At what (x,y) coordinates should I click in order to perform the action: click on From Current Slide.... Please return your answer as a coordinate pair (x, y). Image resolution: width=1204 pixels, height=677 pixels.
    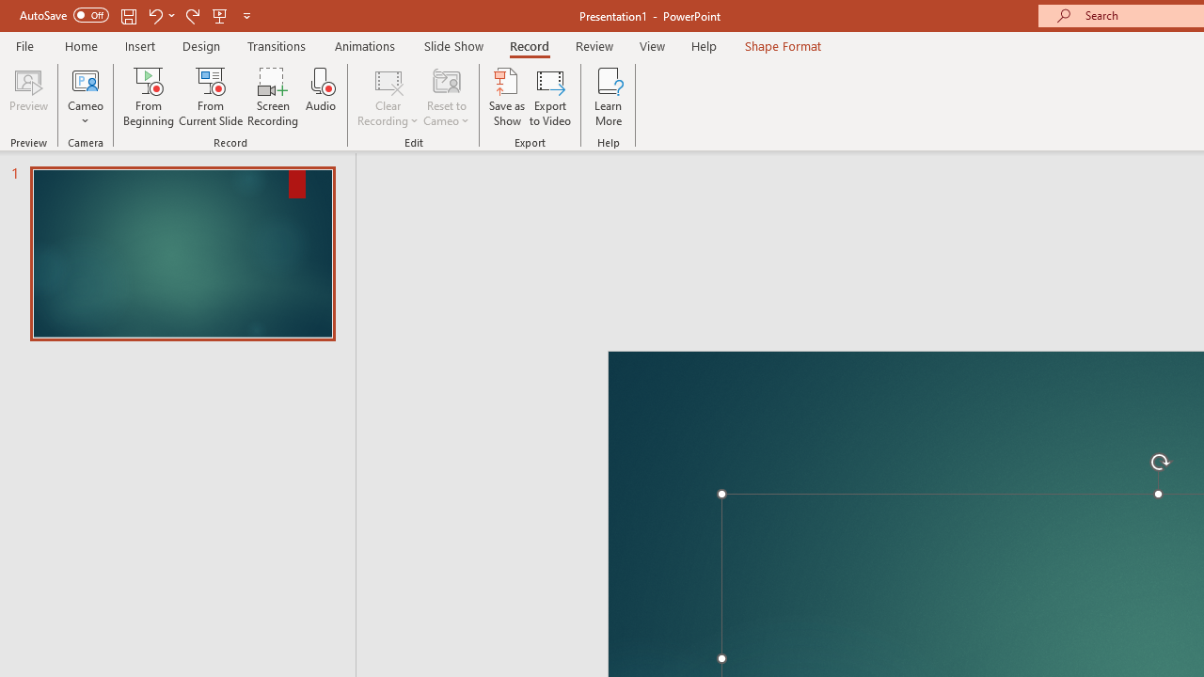
    Looking at the image, I should click on (211, 96).